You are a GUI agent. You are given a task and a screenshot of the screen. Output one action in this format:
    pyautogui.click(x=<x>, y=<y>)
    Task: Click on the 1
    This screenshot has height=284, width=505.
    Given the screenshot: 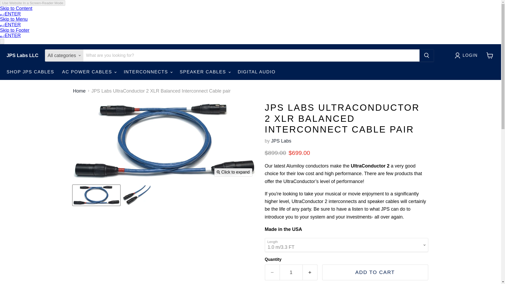 What is the action you would take?
    pyautogui.click(x=291, y=272)
    